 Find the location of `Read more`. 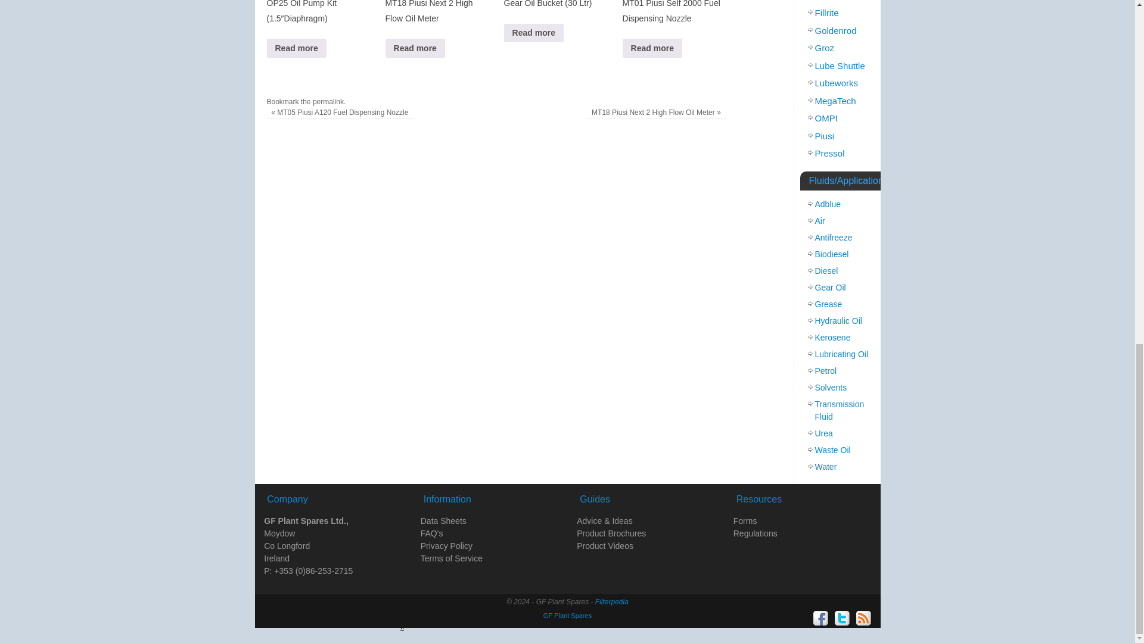

Read more is located at coordinates (296, 48).